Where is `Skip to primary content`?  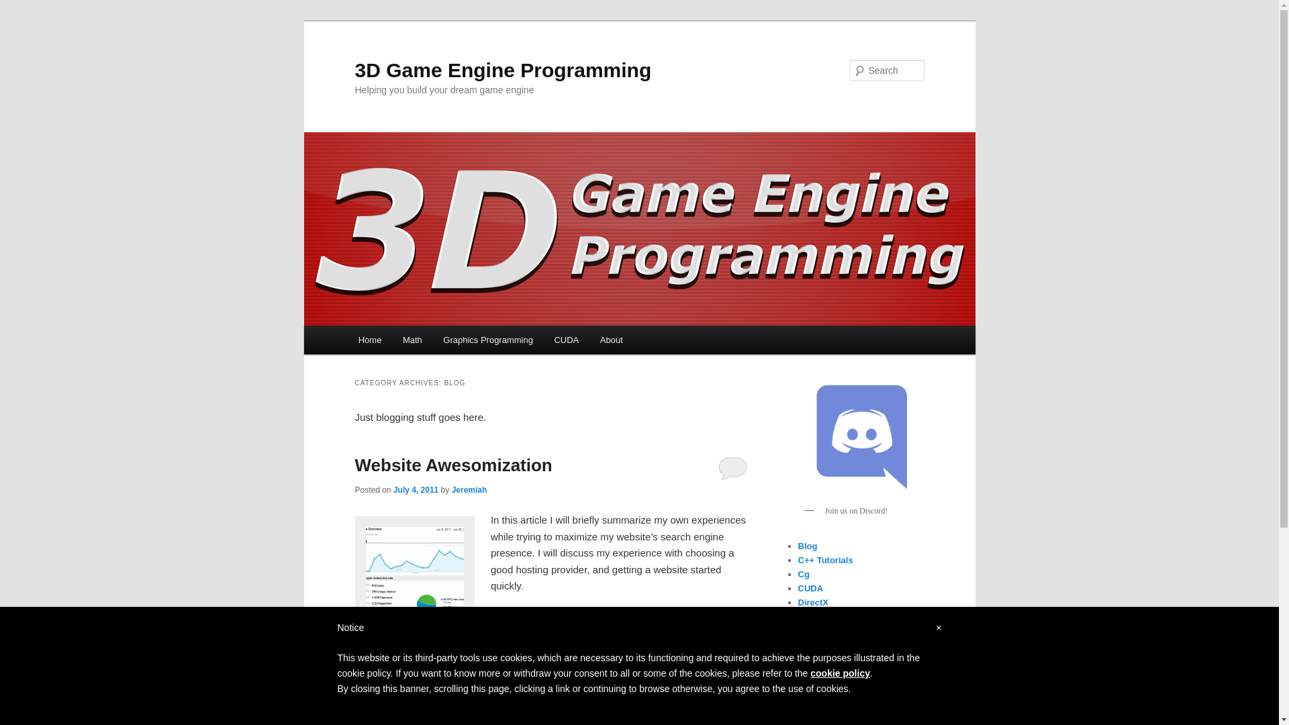
Skip to primary content is located at coordinates (20, 20).